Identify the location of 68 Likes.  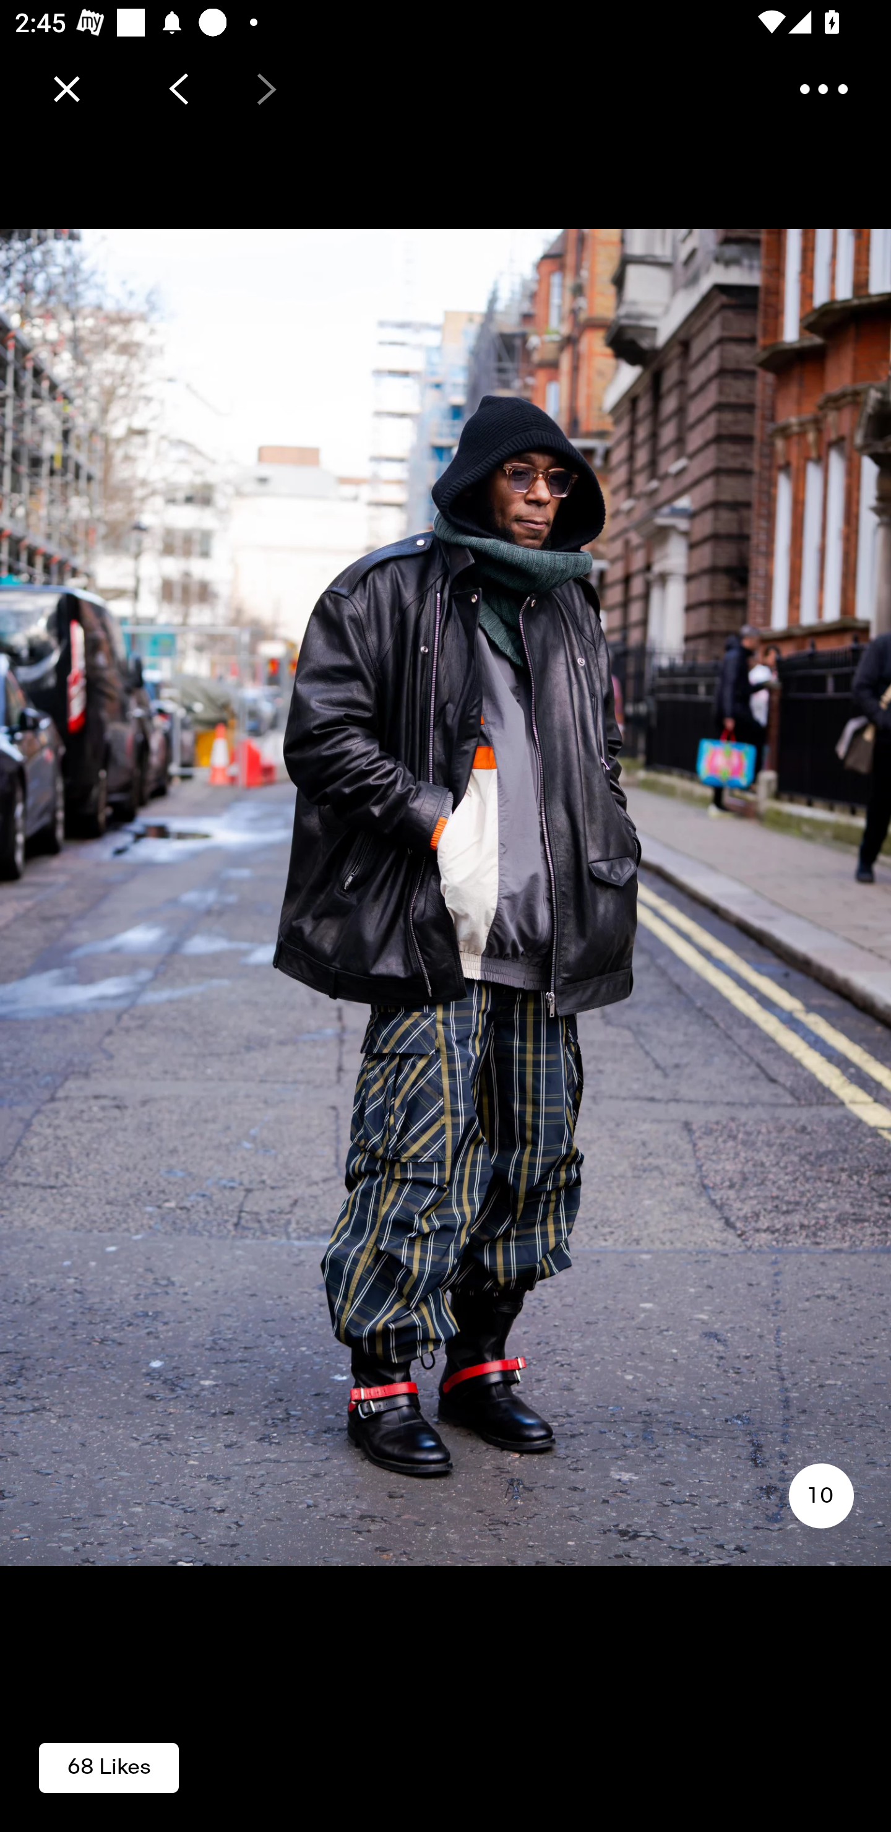
(109, 1766).